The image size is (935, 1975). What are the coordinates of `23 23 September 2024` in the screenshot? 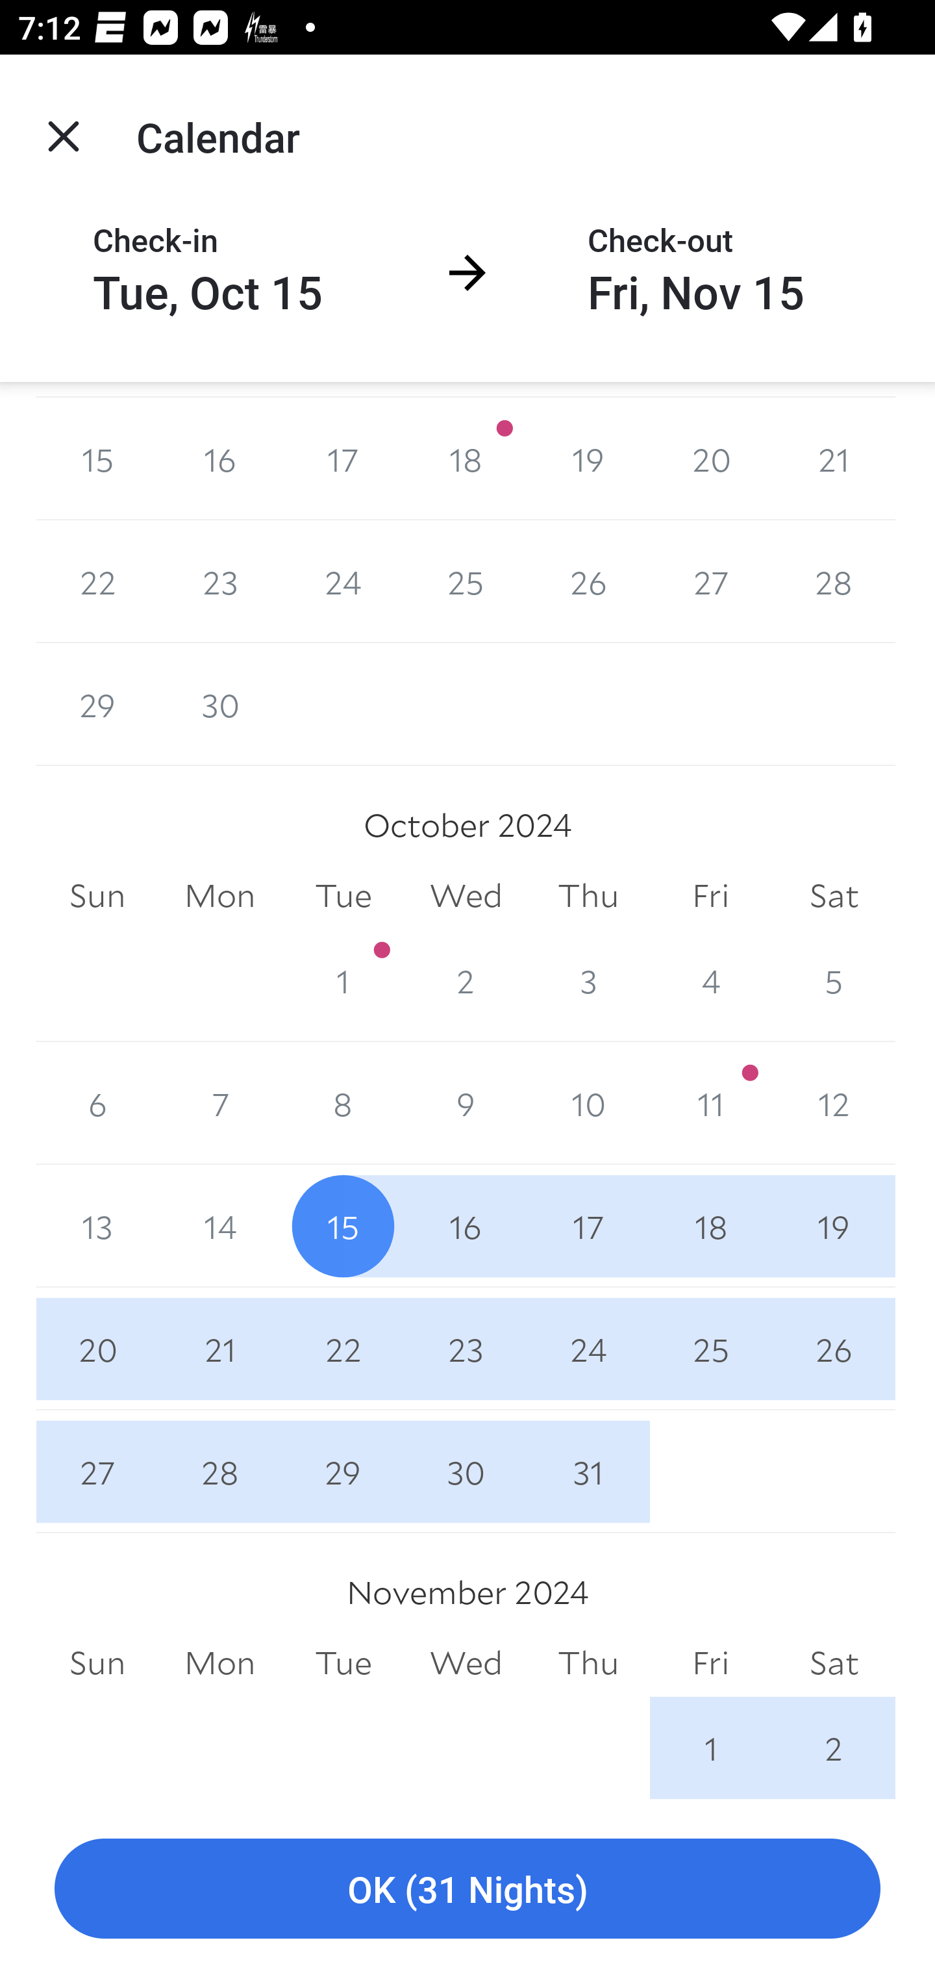 It's located at (219, 581).